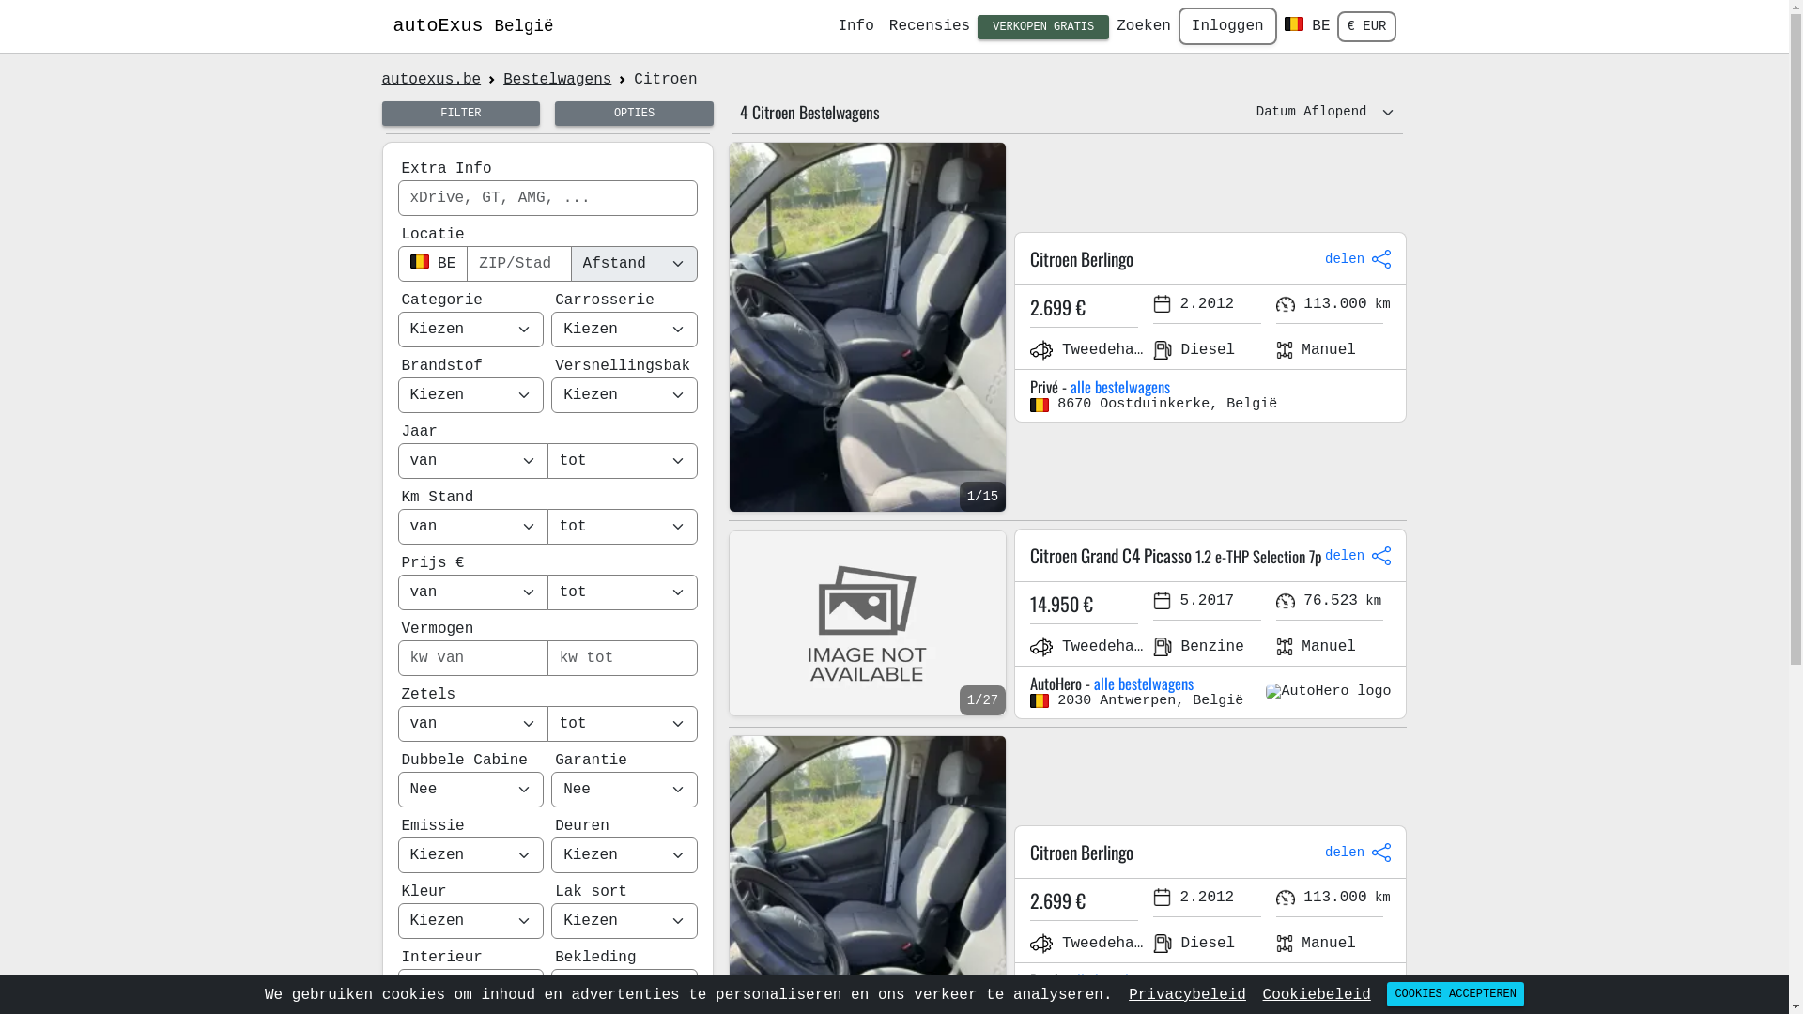 The width and height of the screenshot is (1803, 1014). Describe the element at coordinates (1144, 684) in the screenshot. I see `alle bestelwagens` at that location.